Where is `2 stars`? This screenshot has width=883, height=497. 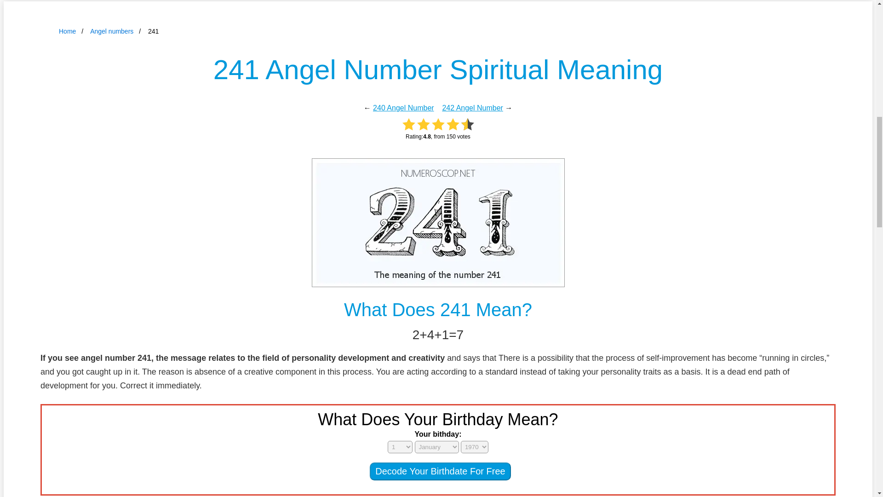
2 stars is located at coordinates (423, 124).